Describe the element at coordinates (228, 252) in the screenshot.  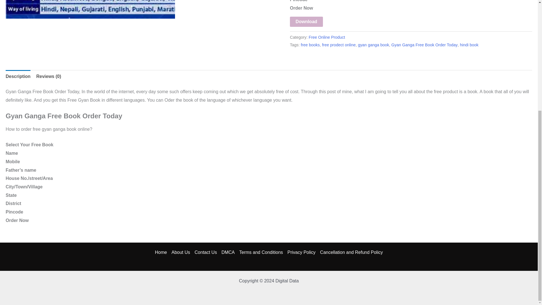
I see `DMCA` at that location.